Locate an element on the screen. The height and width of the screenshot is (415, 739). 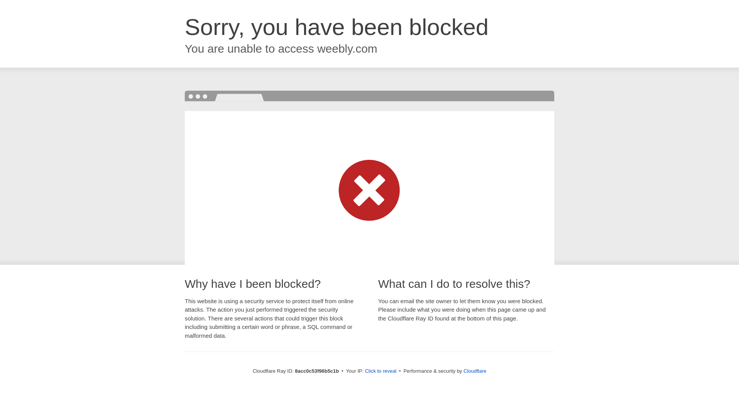
Cloudflare is located at coordinates (475, 371).